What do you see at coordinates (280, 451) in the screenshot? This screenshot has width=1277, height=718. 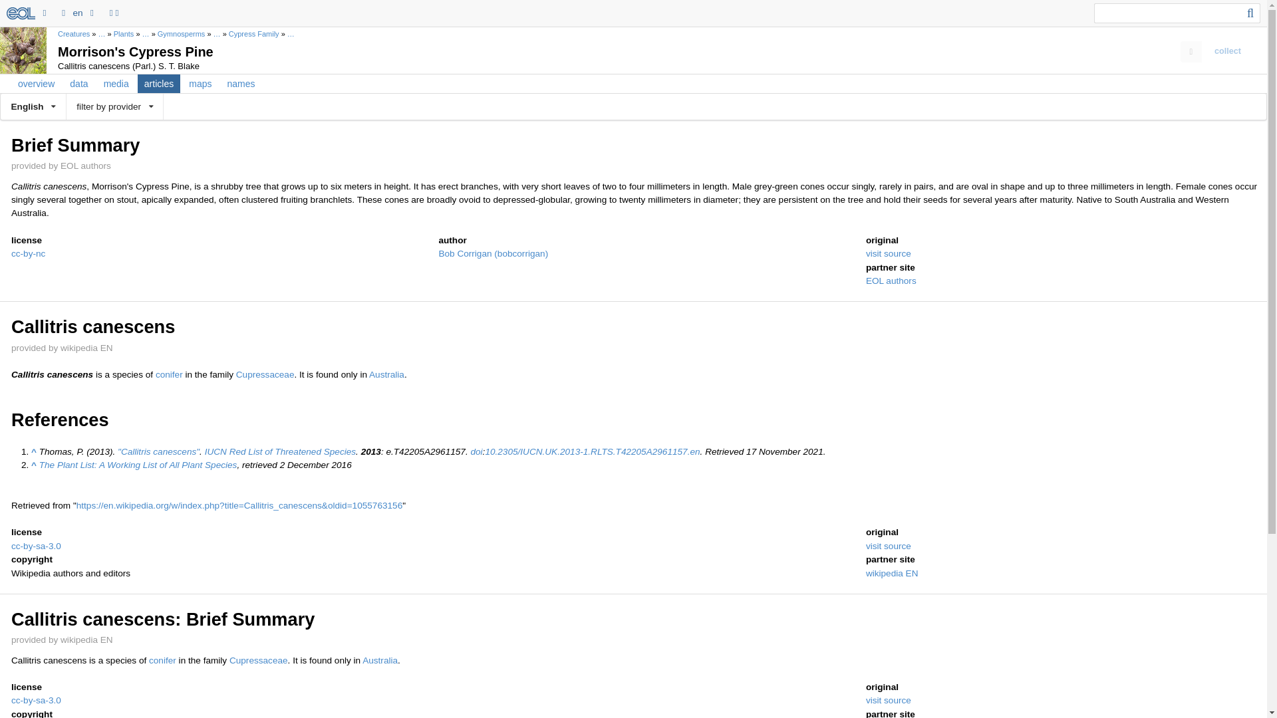 I see `IUCN Red List` at bounding box center [280, 451].